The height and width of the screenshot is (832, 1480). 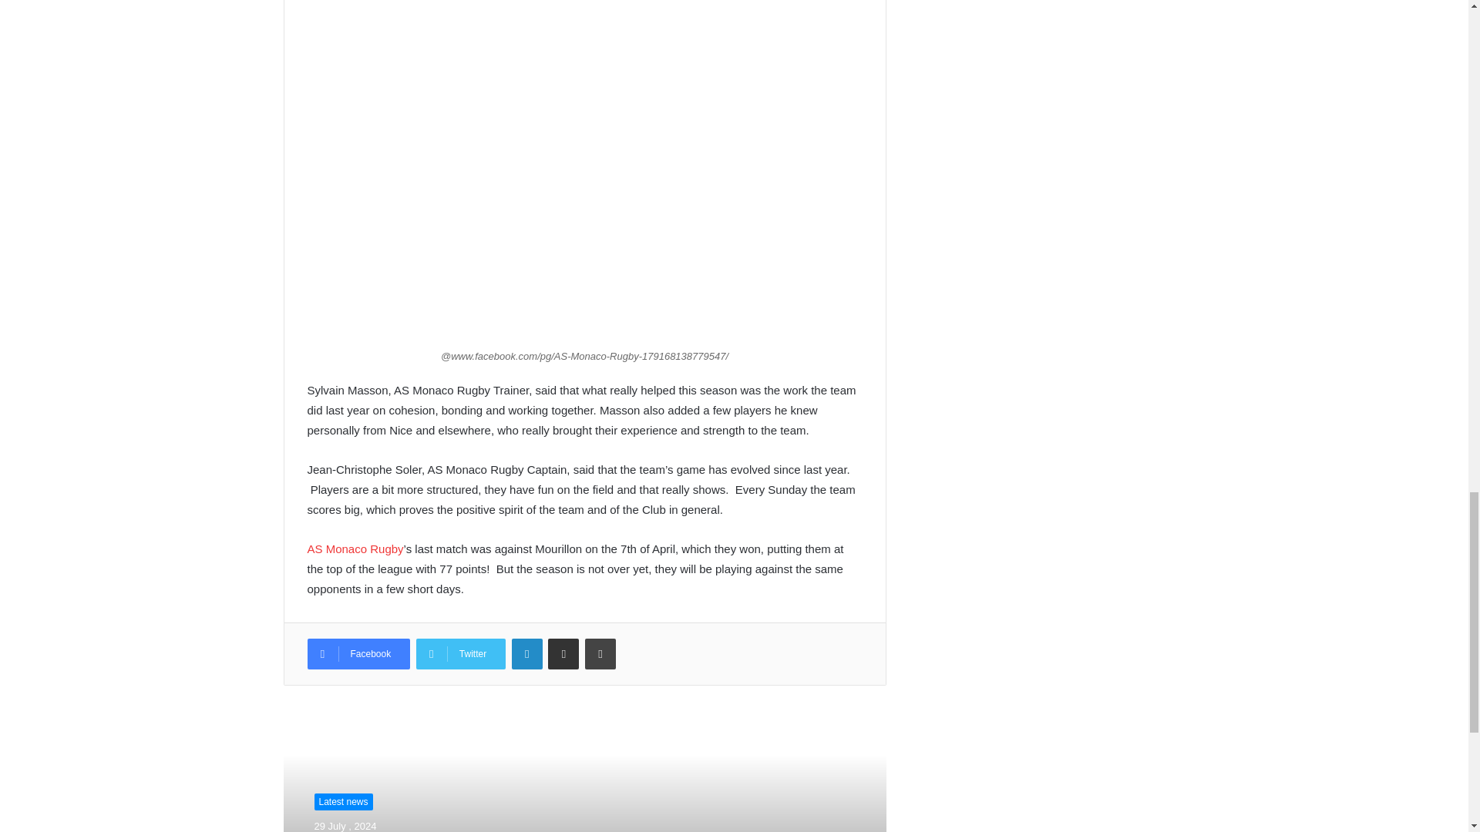 What do you see at coordinates (600, 654) in the screenshot?
I see `Print` at bounding box center [600, 654].